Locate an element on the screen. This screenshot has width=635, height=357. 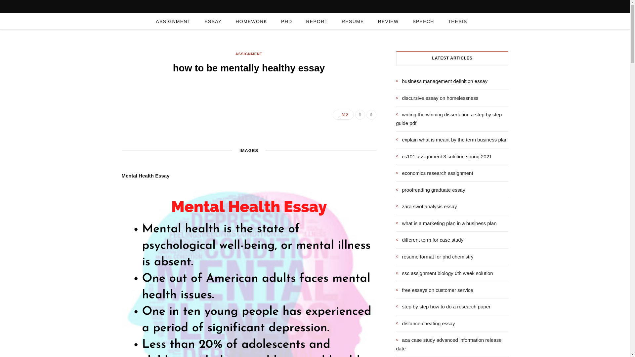
REPORT is located at coordinates (317, 21).